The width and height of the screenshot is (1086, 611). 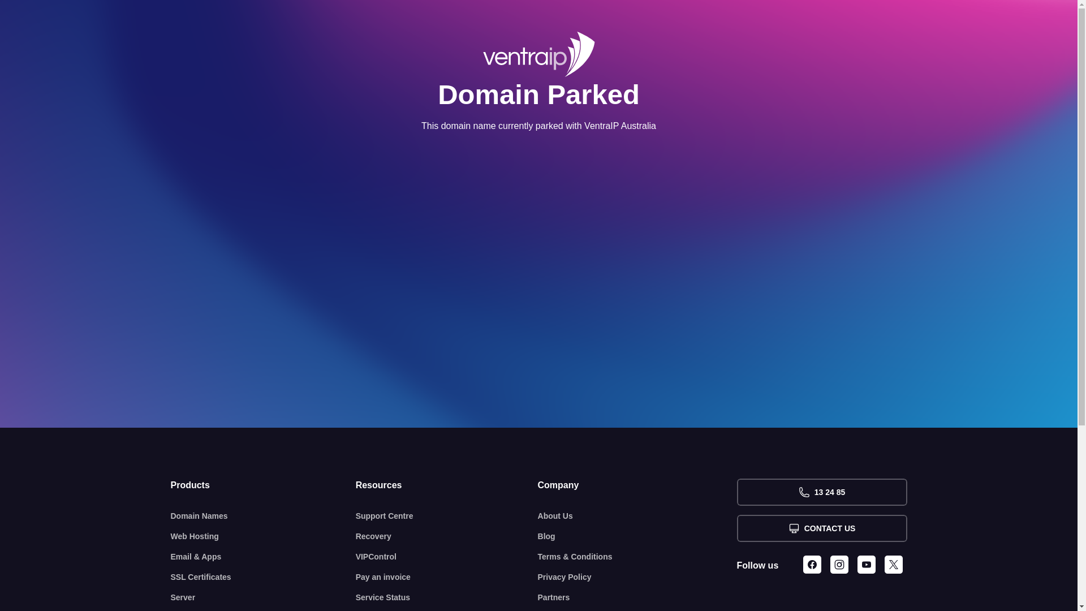 What do you see at coordinates (637, 557) in the screenshot?
I see `Terms & Conditions` at bounding box center [637, 557].